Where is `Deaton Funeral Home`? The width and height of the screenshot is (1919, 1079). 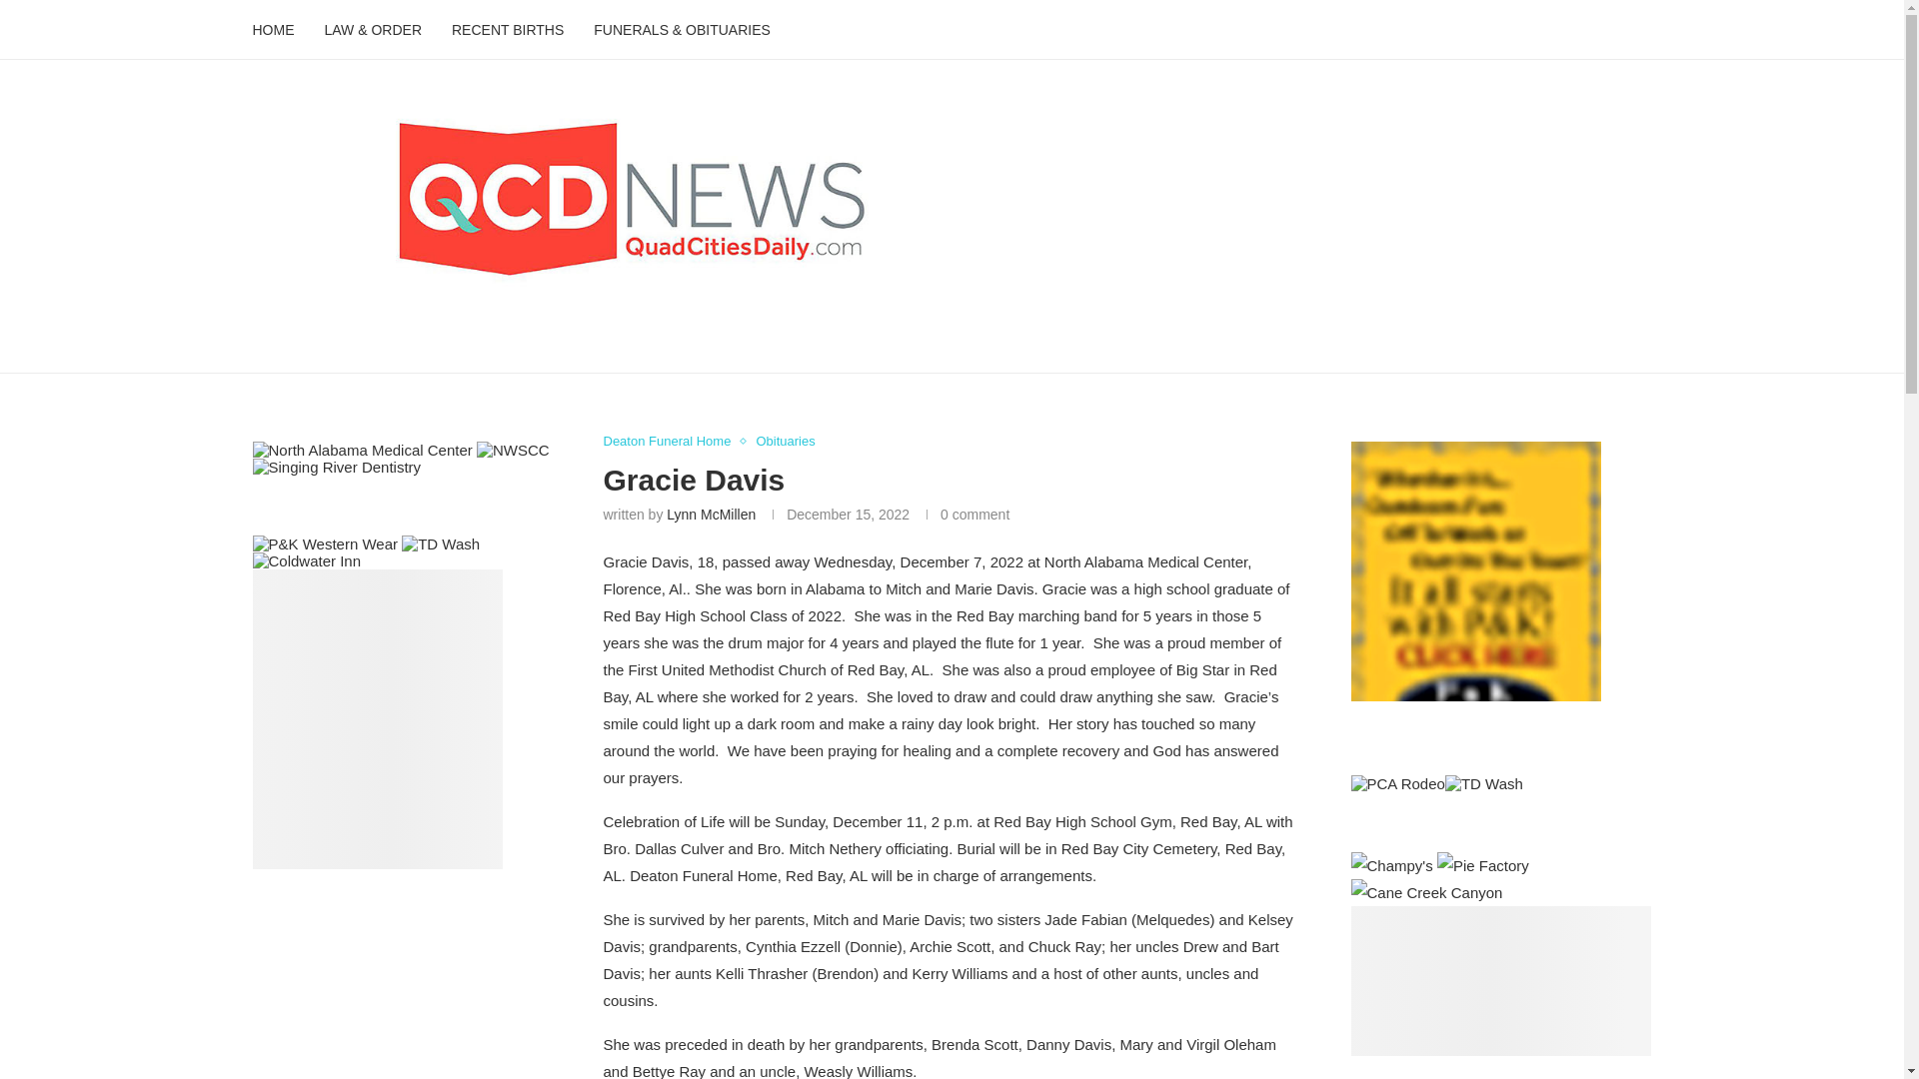 Deaton Funeral Home is located at coordinates (672, 442).